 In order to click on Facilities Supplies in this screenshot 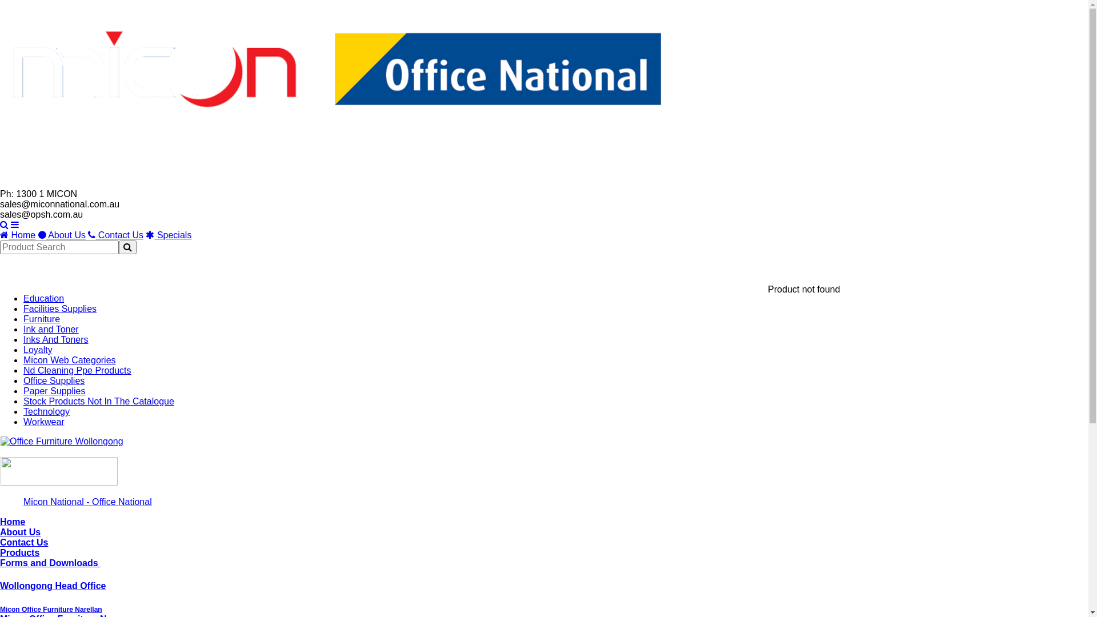, I will do `click(60, 308)`.